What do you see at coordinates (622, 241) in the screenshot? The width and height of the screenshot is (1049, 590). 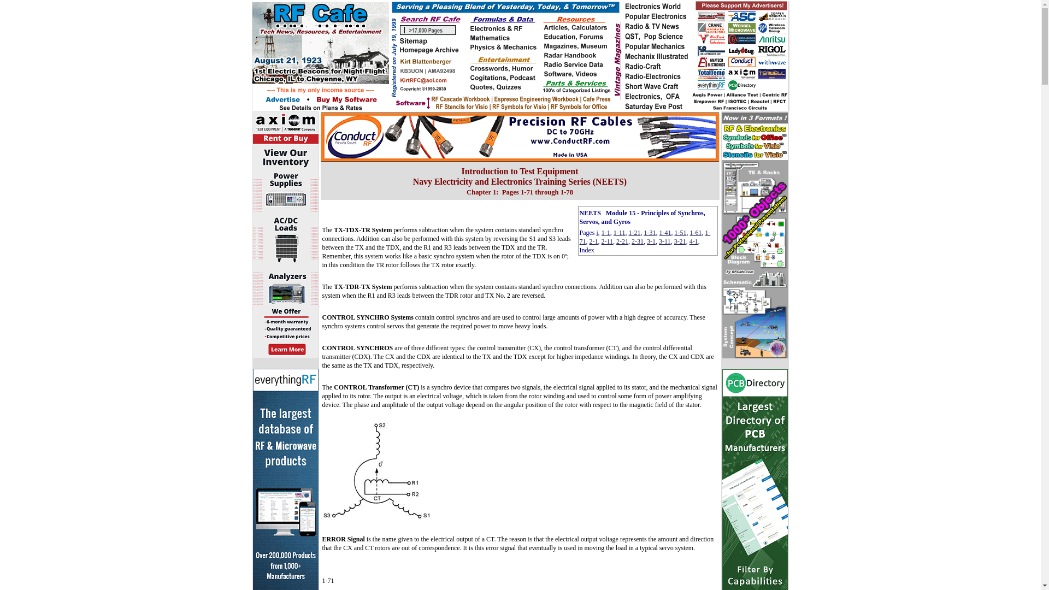 I see `2-21` at bounding box center [622, 241].